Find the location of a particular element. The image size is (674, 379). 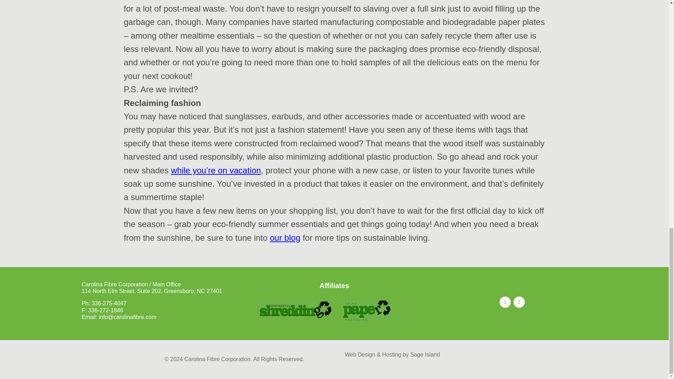

336-272-1846 is located at coordinates (106, 312).